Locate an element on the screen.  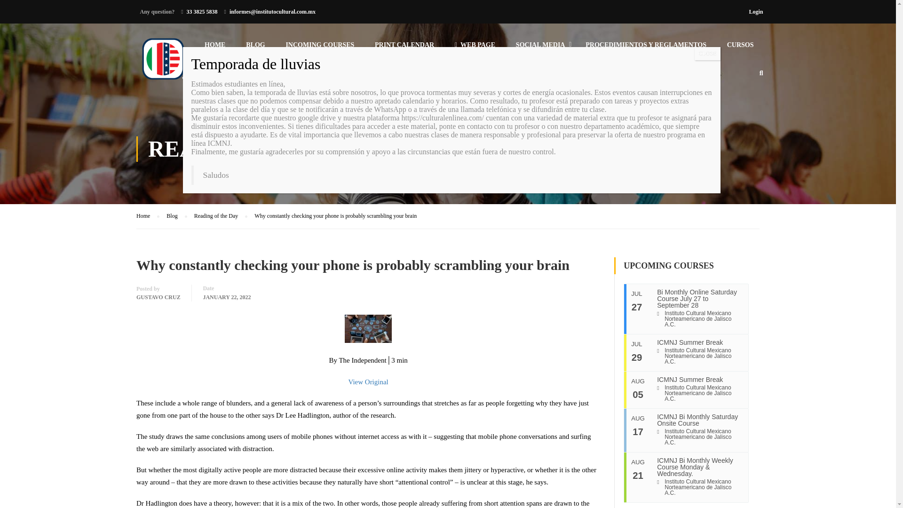
Blog is located at coordinates (176, 216).